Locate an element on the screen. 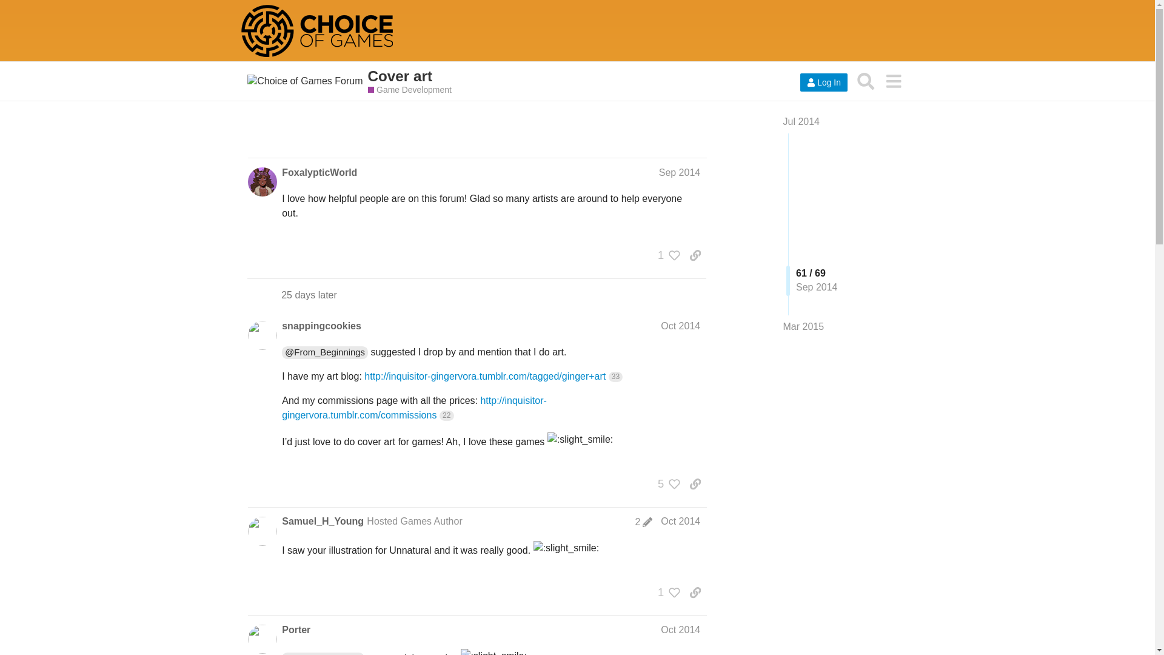 The width and height of the screenshot is (1164, 655). menu is located at coordinates (893, 81).